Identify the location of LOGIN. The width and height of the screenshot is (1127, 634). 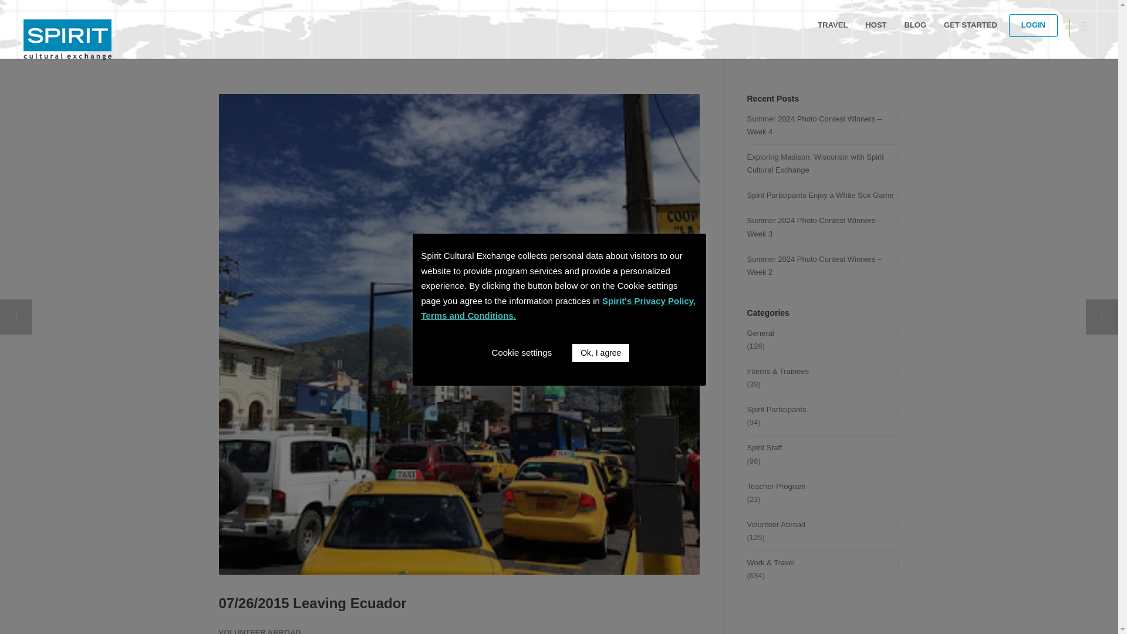
(1033, 25).